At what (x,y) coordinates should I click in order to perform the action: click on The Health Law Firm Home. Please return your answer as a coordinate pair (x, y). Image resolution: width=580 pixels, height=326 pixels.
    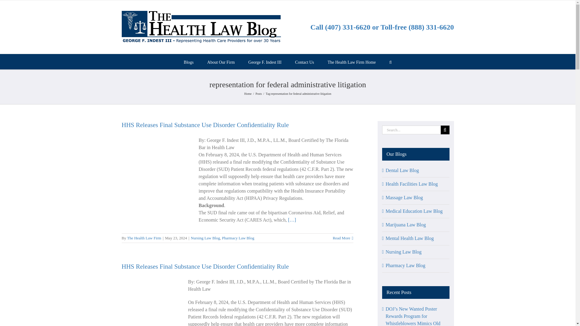
    Looking at the image, I should click on (351, 62).